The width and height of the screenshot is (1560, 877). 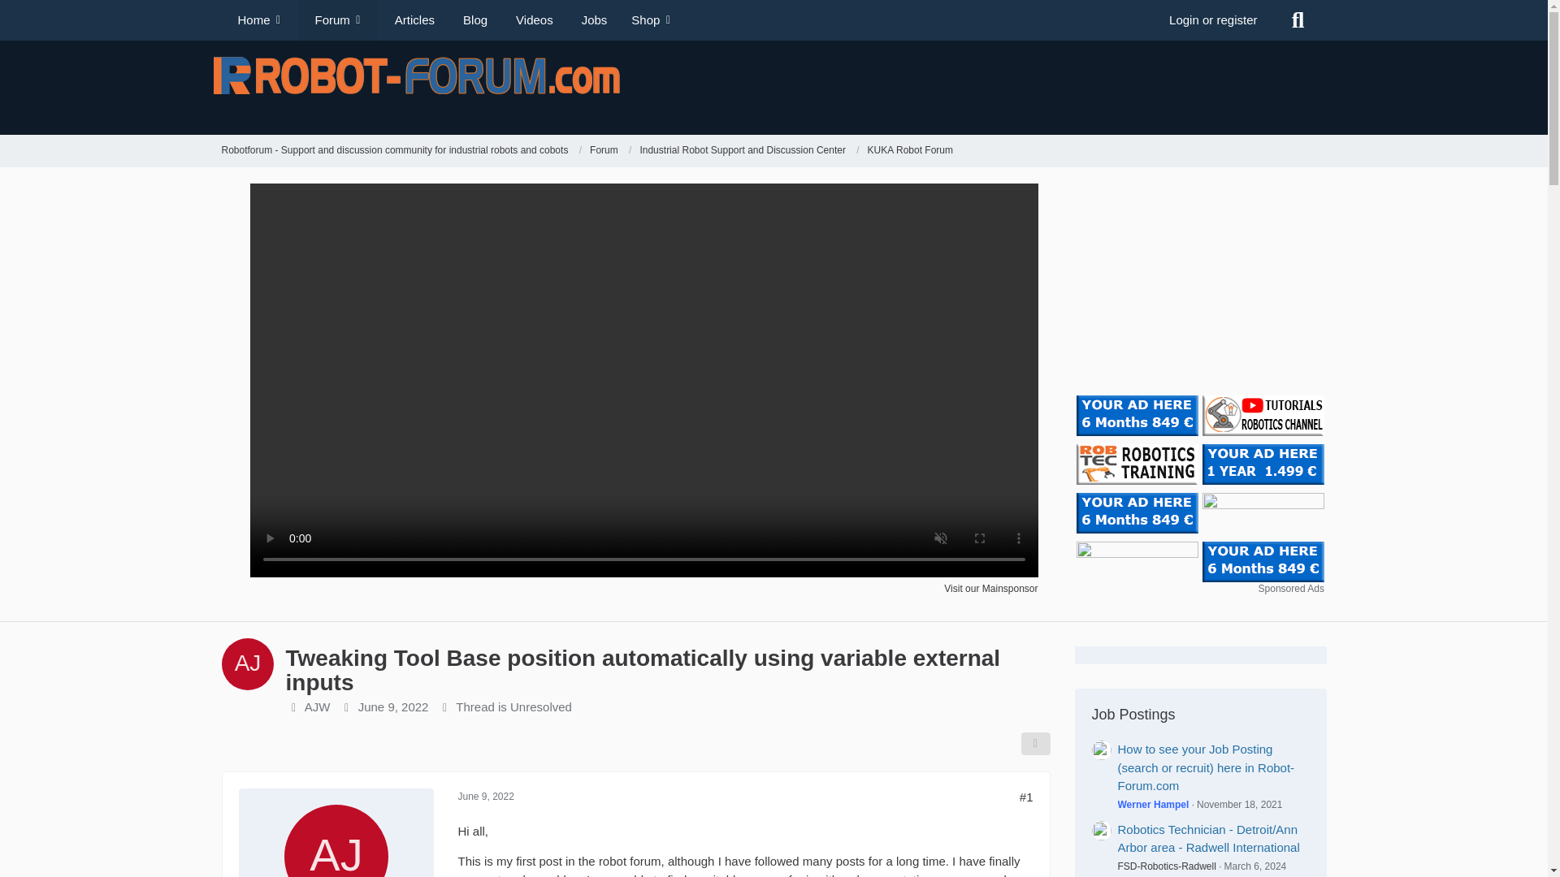 What do you see at coordinates (603, 151) in the screenshot?
I see `Forum` at bounding box center [603, 151].